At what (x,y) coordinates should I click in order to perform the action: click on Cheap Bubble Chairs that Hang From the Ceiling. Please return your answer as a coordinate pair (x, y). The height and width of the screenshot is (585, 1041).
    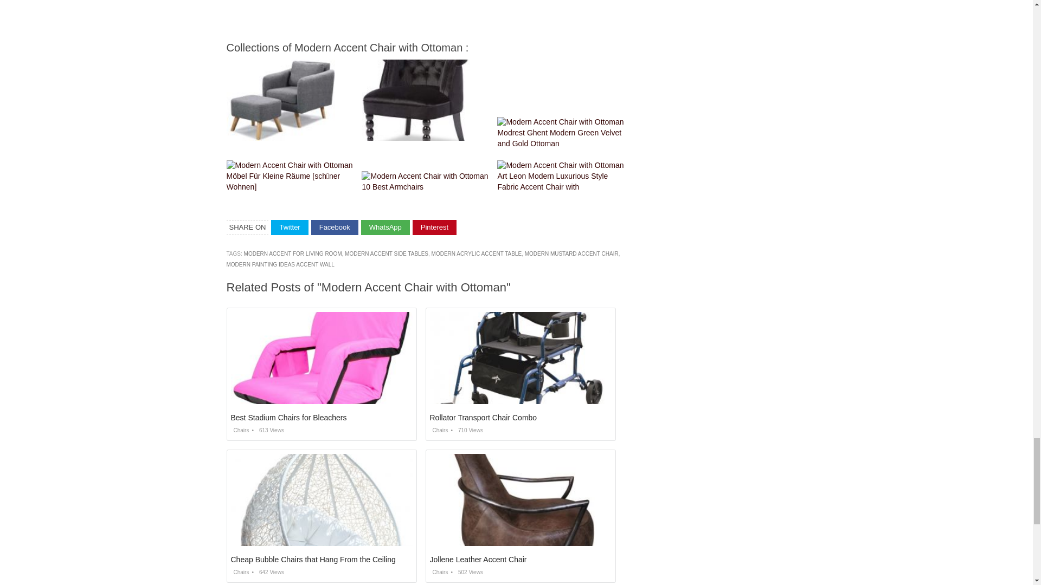
    Looking at the image, I should click on (313, 559).